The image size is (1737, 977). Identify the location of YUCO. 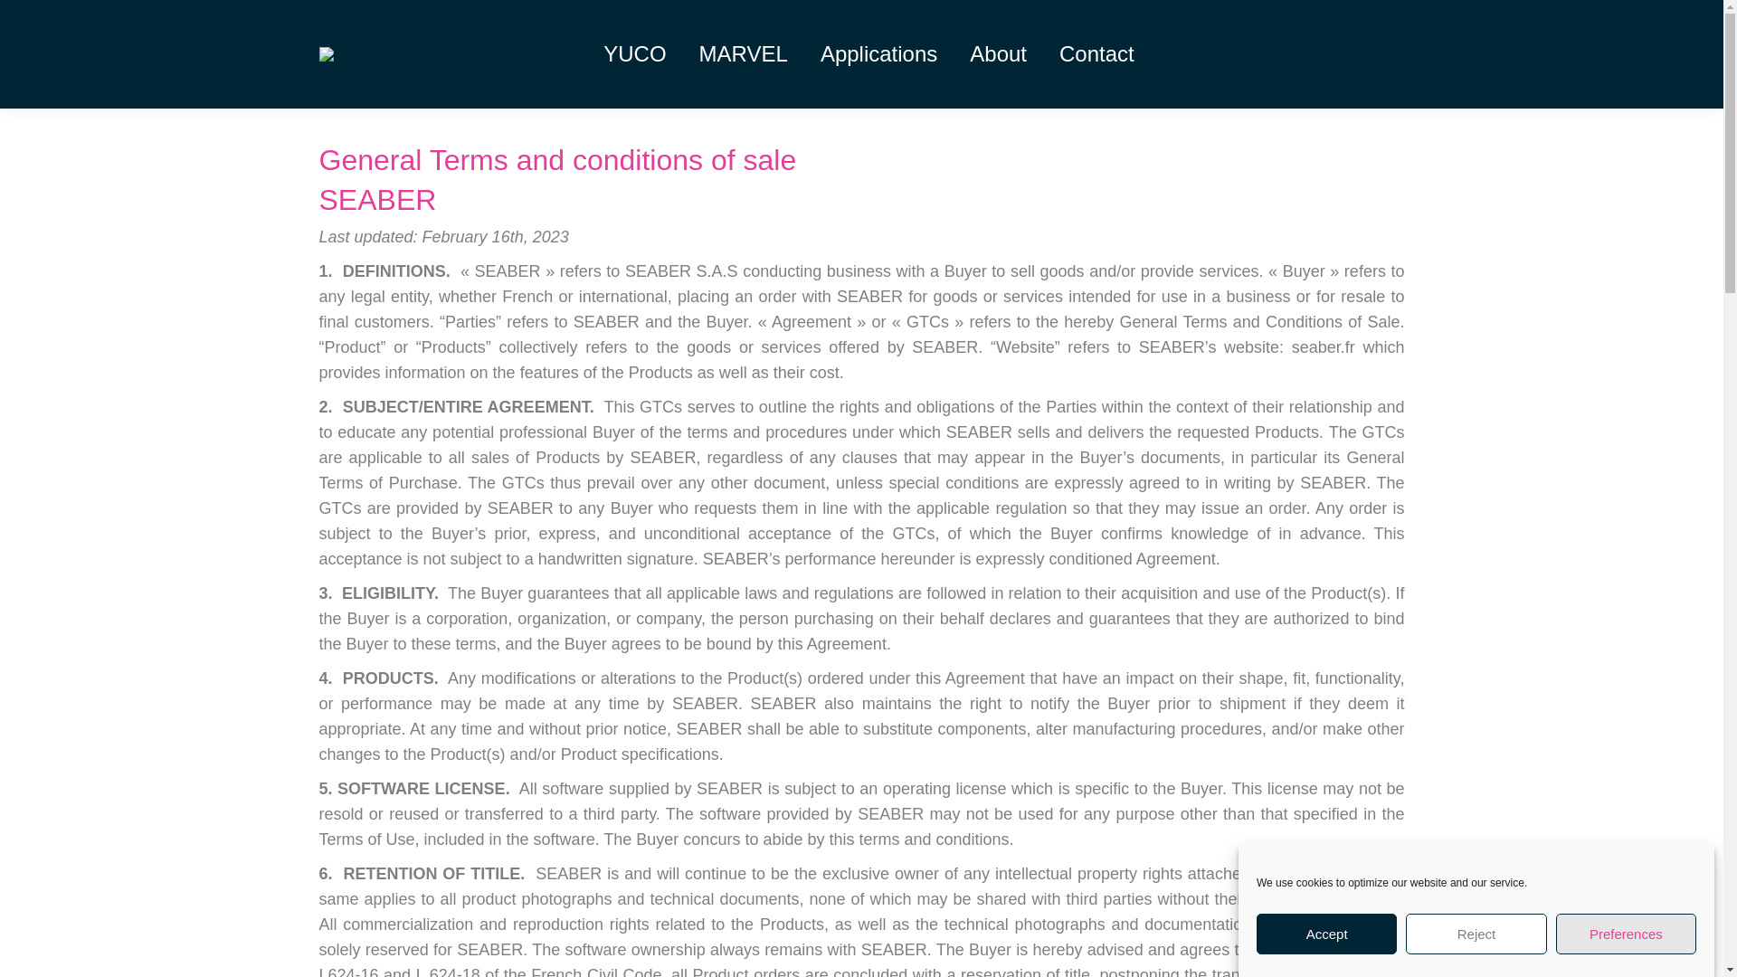
(633, 54).